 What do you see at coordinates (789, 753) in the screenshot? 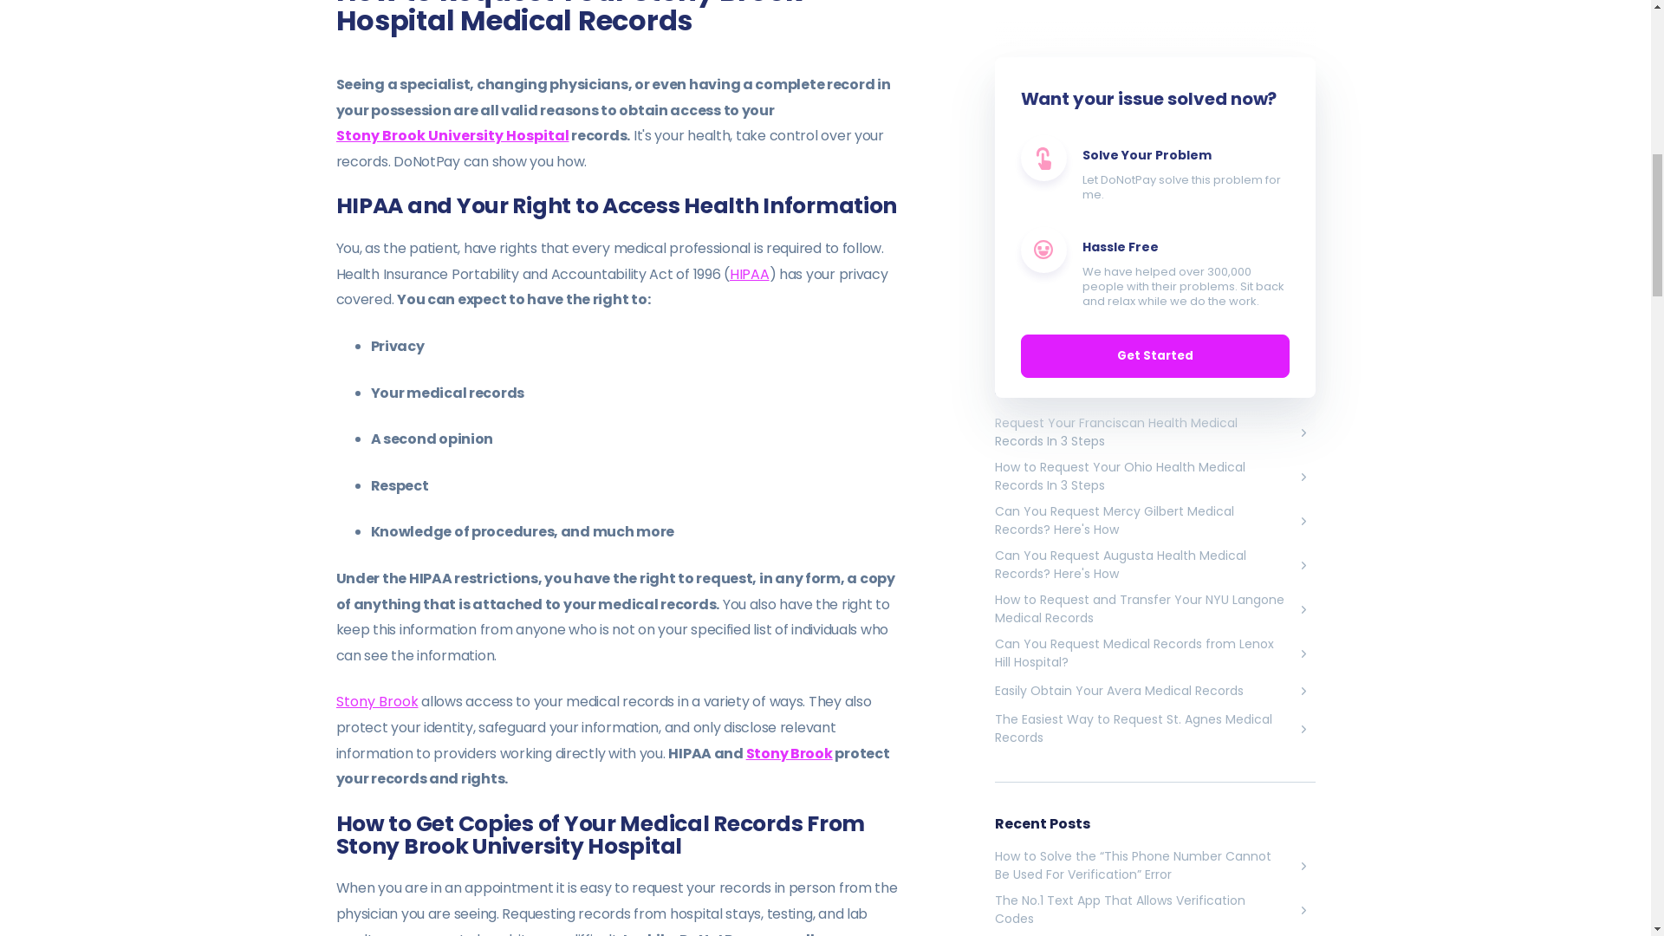
I see `Stony Brook` at bounding box center [789, 753].